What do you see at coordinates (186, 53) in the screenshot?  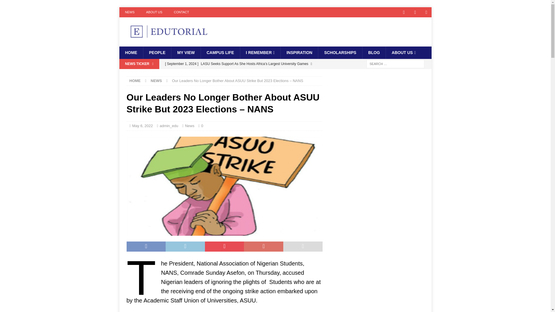 I see `MY VIEW` at bounding box center [186, 53].